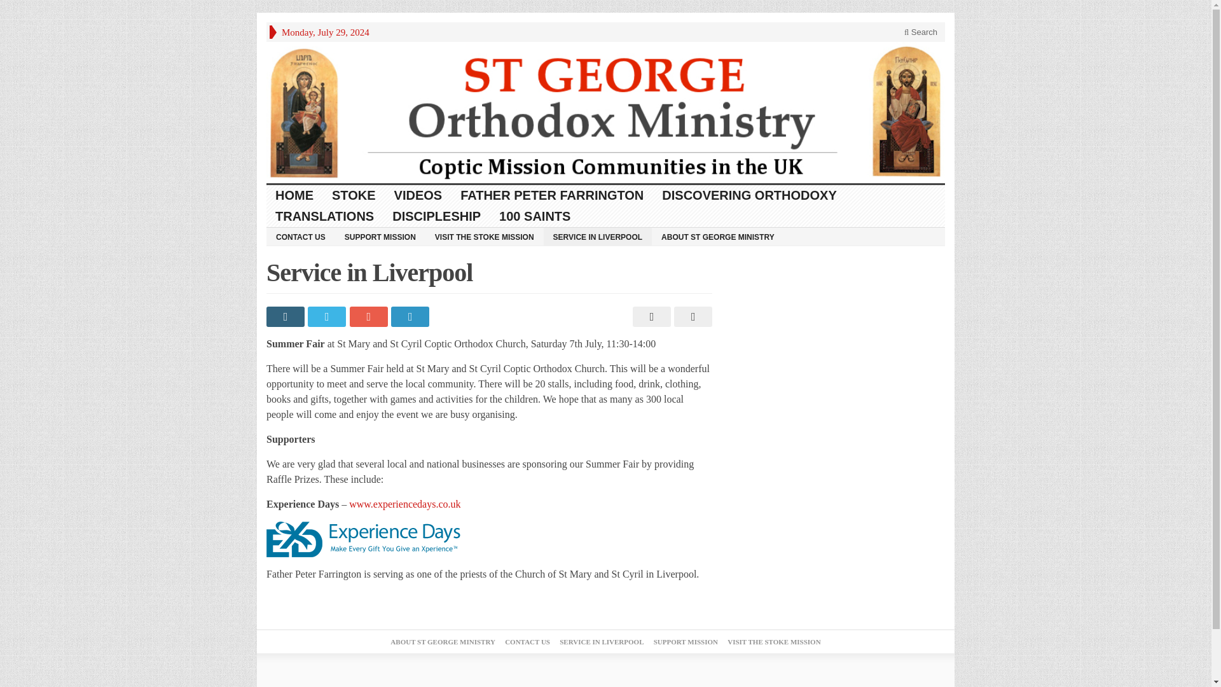  Describe the element at coordinates (324, 216) in the screenshot. I see `TRANSLATIONS` at that location.